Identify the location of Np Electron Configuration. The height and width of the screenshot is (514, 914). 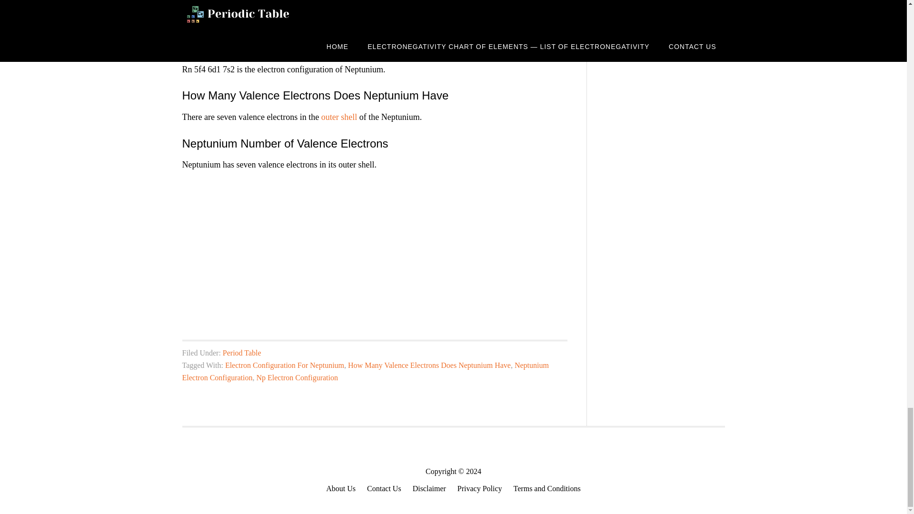
(297, 378).